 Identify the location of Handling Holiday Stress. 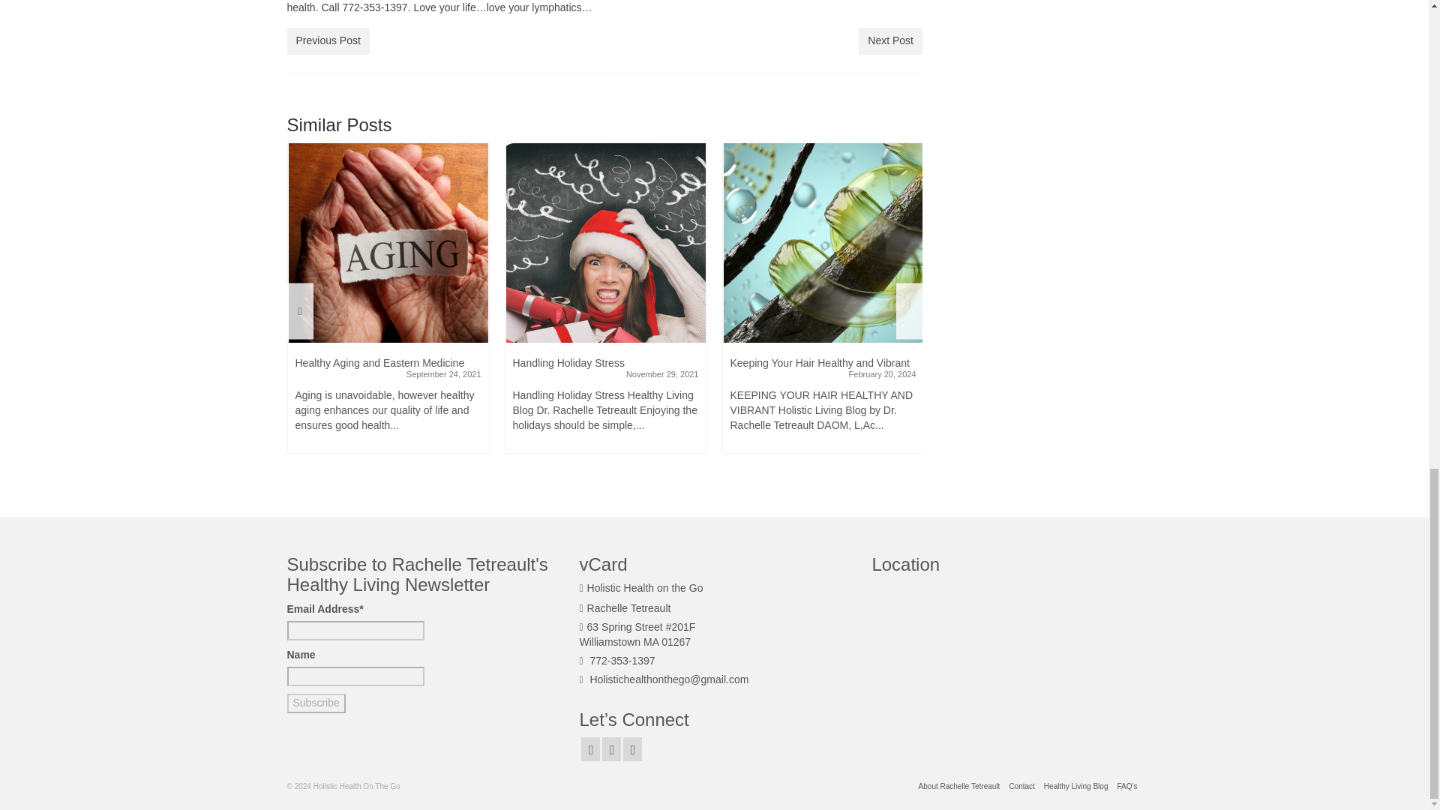
(606, 243).